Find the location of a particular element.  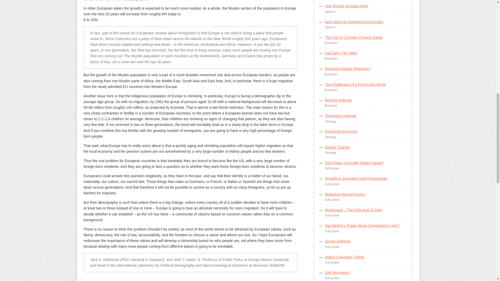

Beyond Violence is located at coordinates (338, 100).